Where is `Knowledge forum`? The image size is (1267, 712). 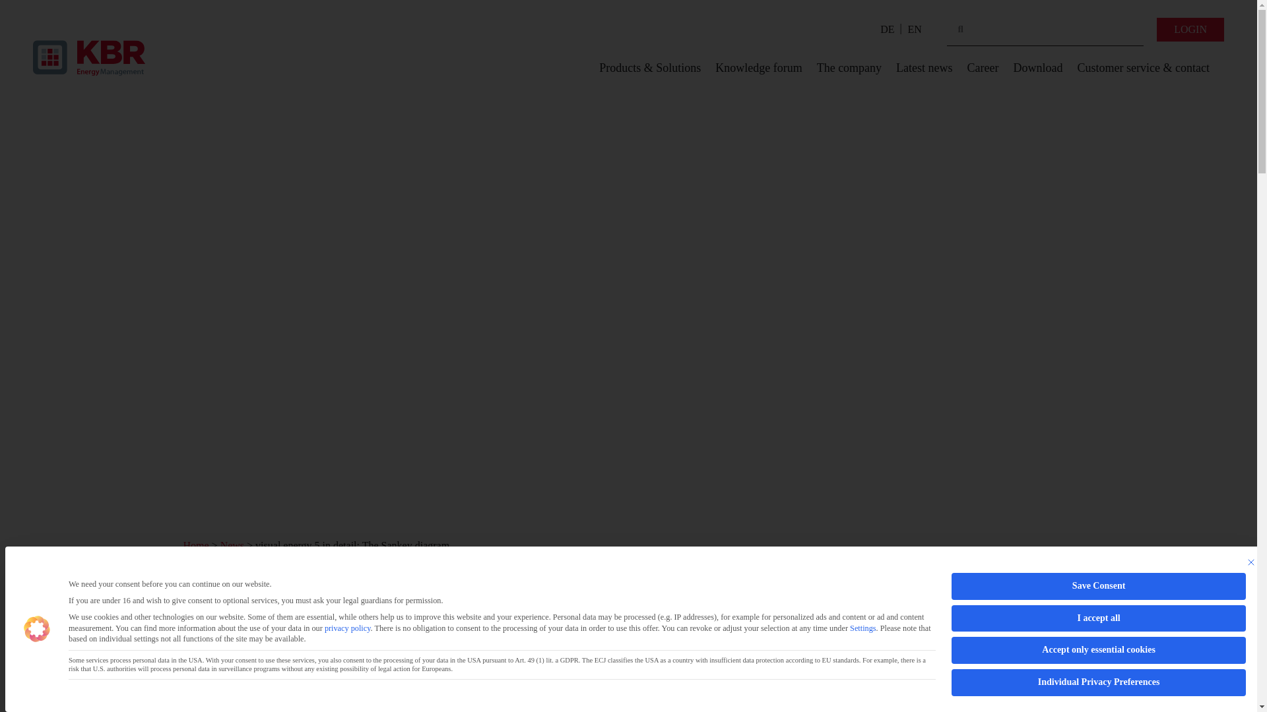
Knowledge forum is located at coordinates (759, 67).